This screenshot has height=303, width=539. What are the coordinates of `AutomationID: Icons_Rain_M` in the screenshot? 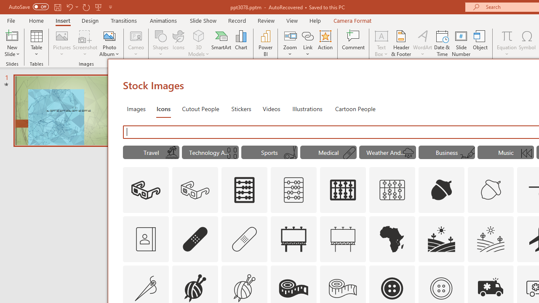 It's located at (408, 153).